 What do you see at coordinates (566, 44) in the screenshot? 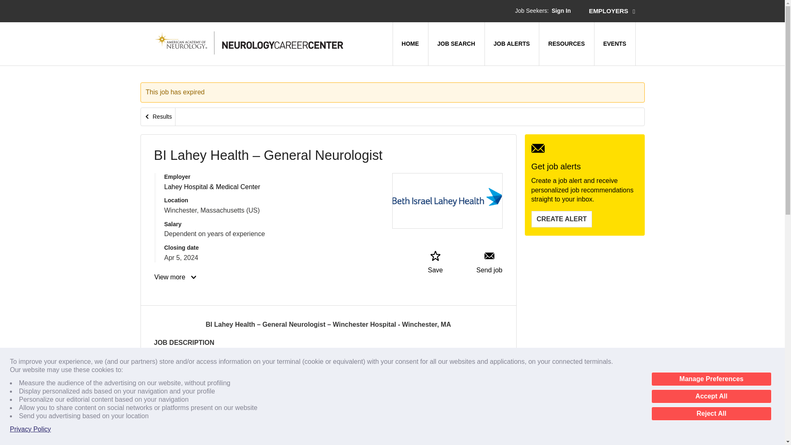
I see `RESOURCES` at bounding box center [566, 44].